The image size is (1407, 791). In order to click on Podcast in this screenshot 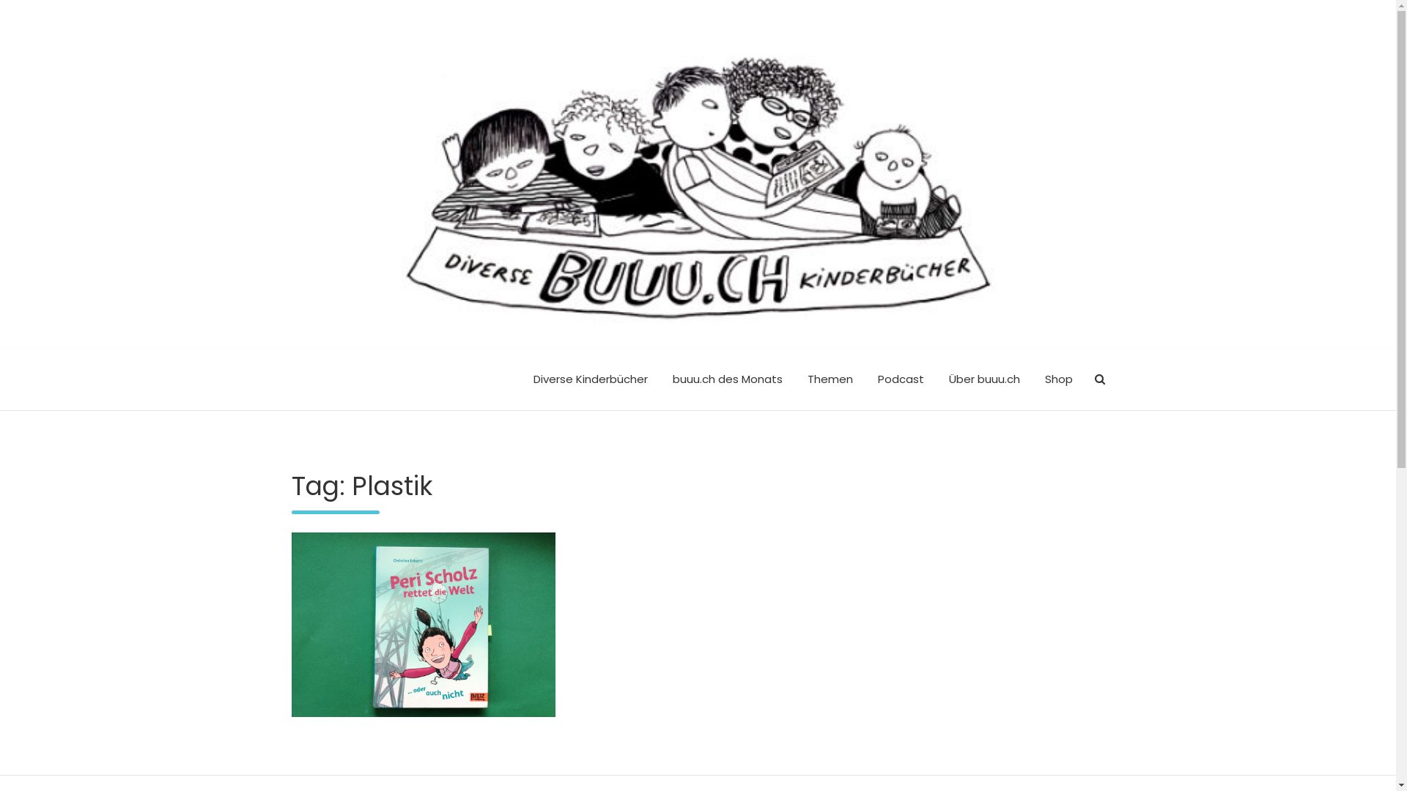, I will do `click(900, 379)`.